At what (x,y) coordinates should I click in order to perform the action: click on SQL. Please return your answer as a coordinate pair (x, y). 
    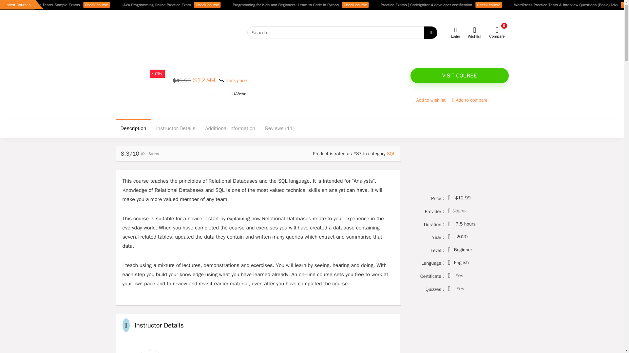
    Looking at the image, I should click on (222, 93).